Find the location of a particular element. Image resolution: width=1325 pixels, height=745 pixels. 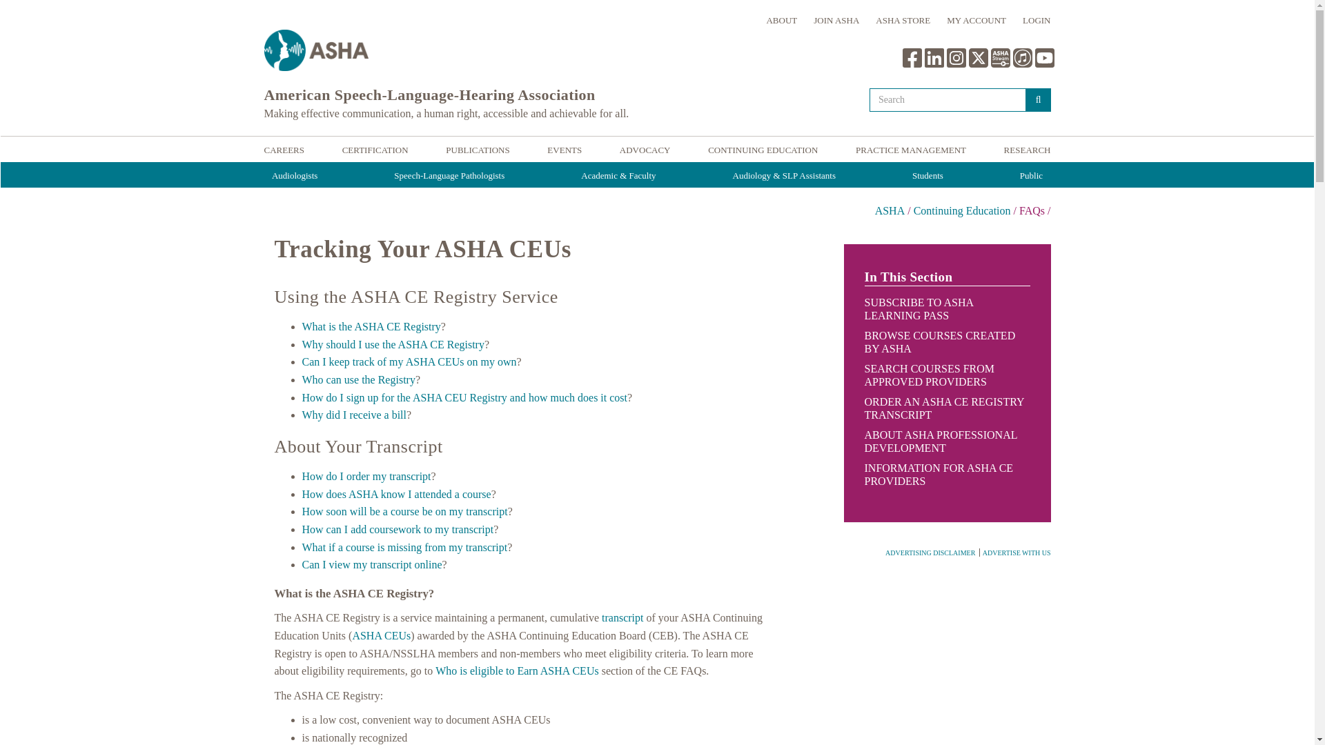

ASHA STORE is located at coordinates (903, 19).